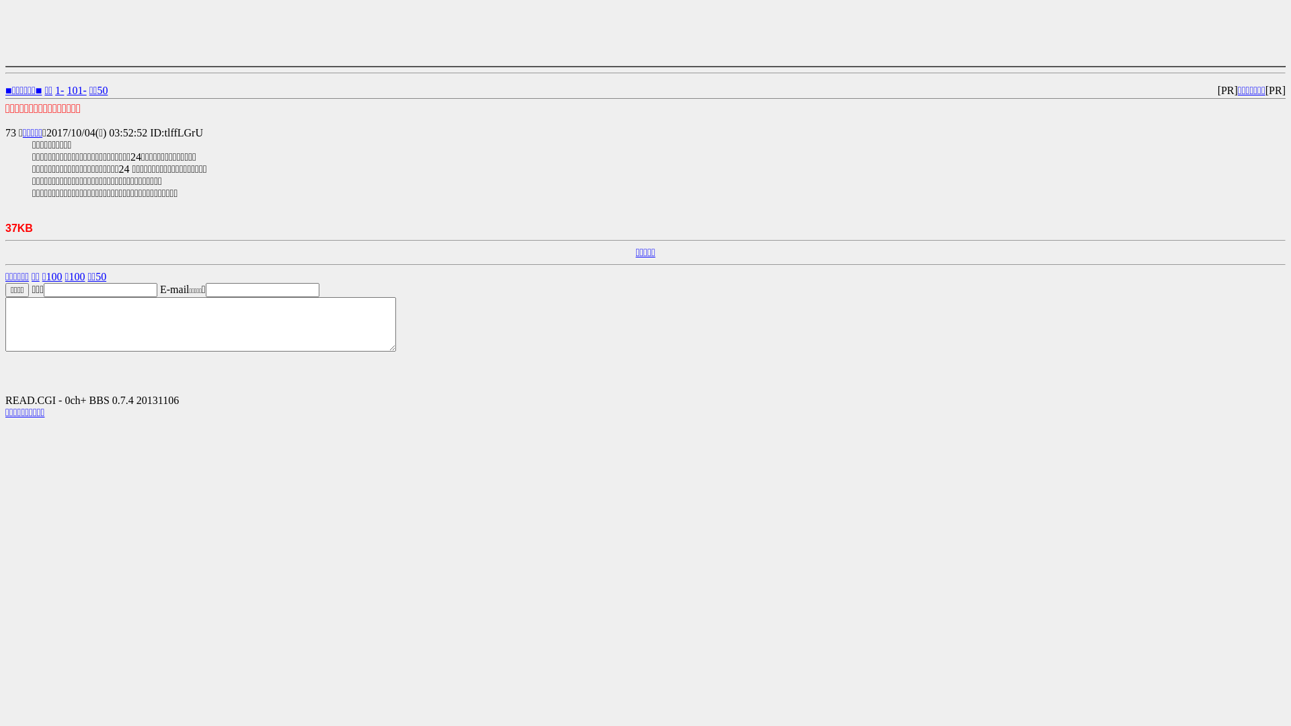 This screenshot has height=726, width=1291. Describe the element at coordinates (250, 36) in the screenshot. I see `Advertisement` at that location.